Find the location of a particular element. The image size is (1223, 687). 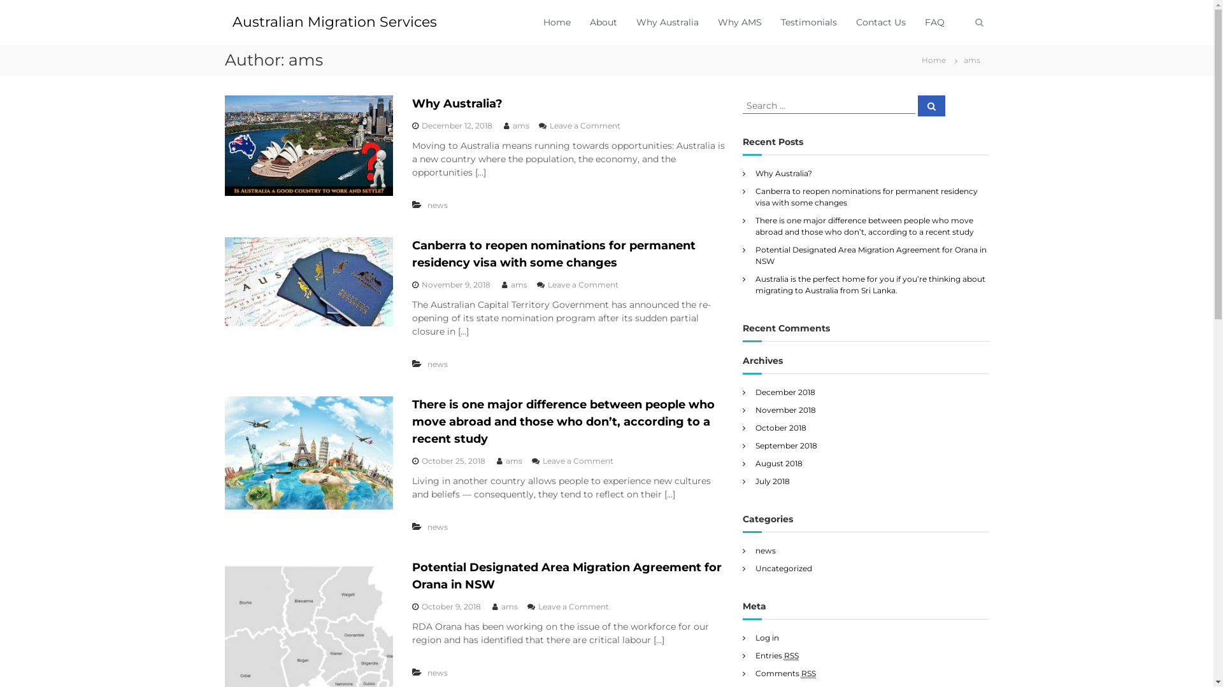

Why Australia? is located at coordinates (783, 173).